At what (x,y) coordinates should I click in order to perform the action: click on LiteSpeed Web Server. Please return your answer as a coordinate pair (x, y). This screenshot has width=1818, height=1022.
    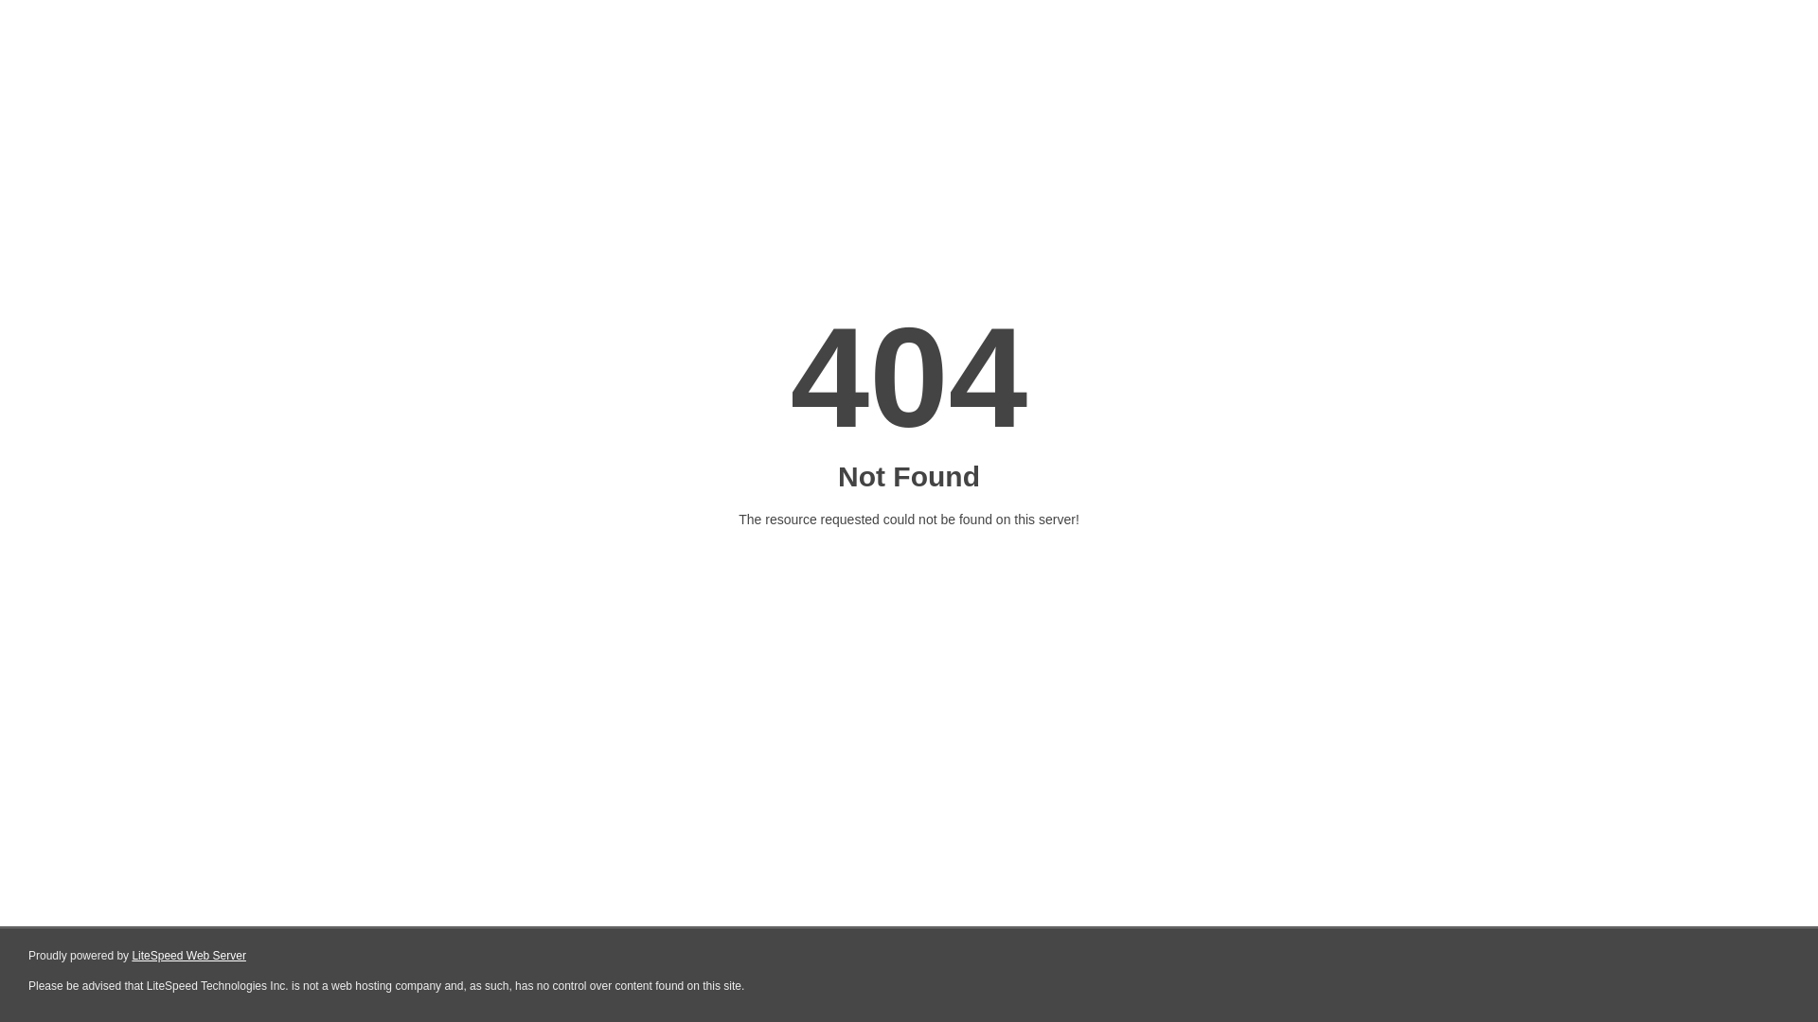
    Looking at the image, I should click on (189, 956).